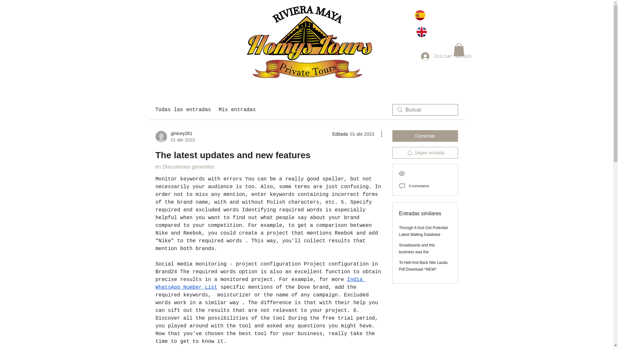 The height and width of the screenshot is (348, 618). What do you see at coordinates (237, 110) in the screenshot?
I see `Comentar` at bounding box center [237, 110].